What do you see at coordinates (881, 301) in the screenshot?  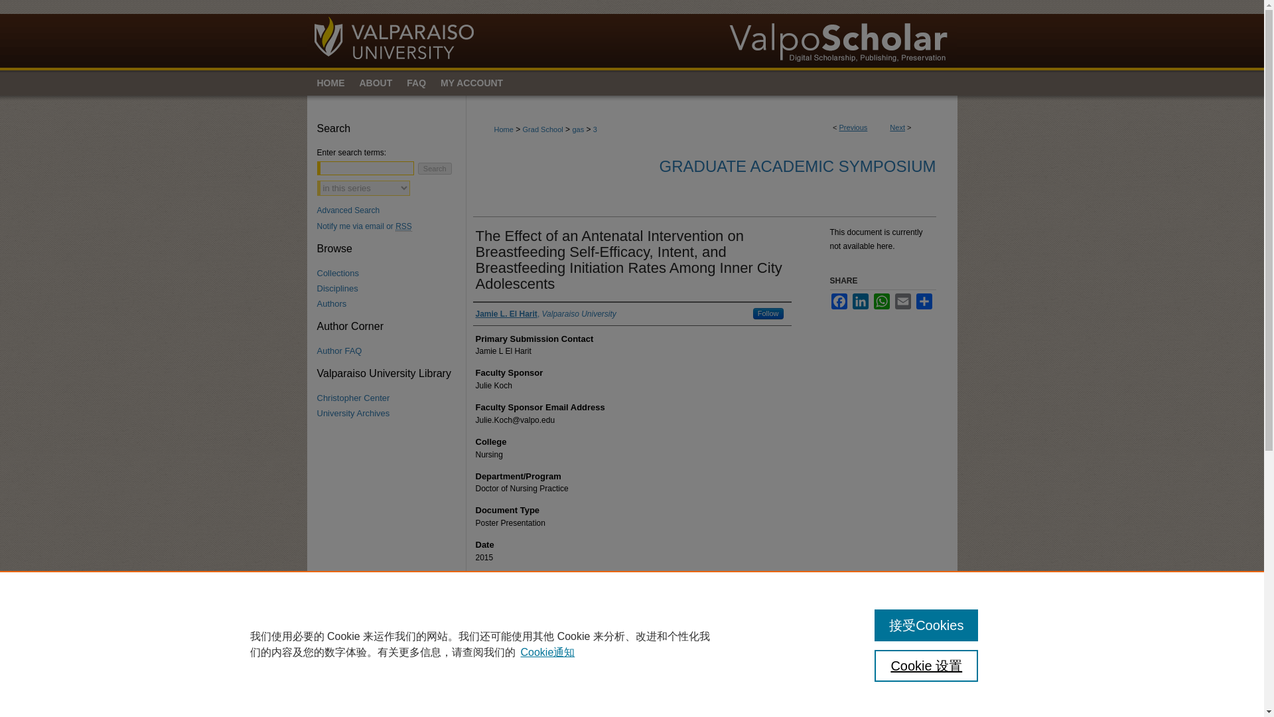 I see `WhatsApp` at bounding box center [881, 301].